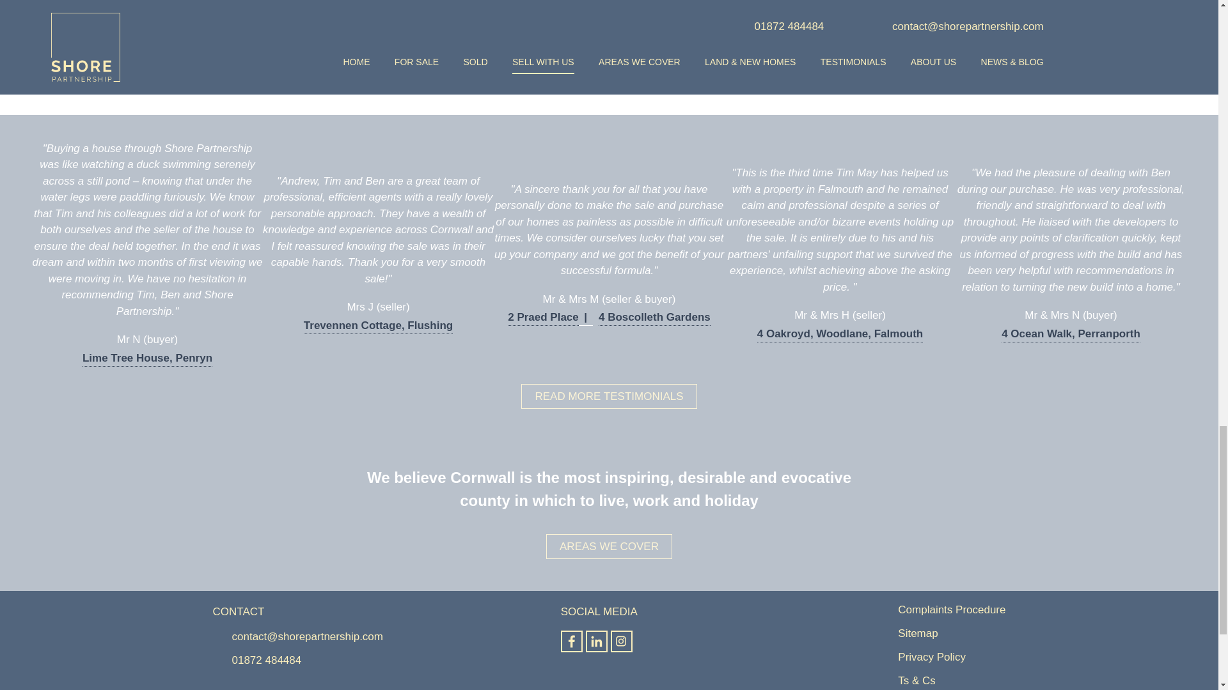 The width and height of the screenshot is (1228, 690). Describe the element at coordinates (147, 358) in the screenshot. I see `Lime Tree House, Penryn` at that location.